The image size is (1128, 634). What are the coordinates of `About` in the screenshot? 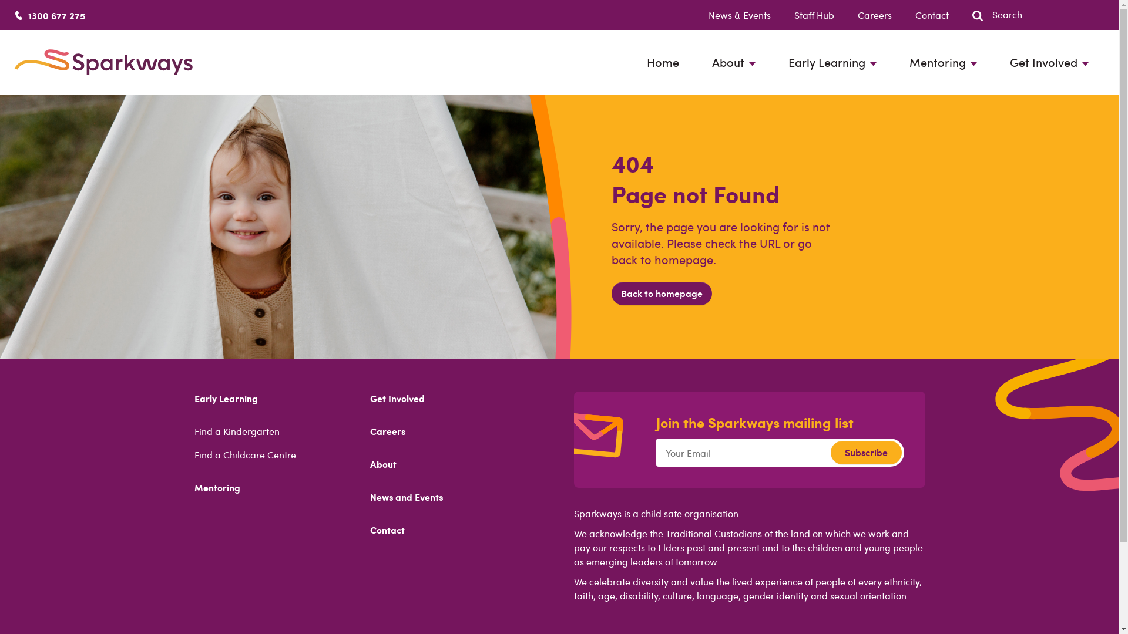 It's located at (383, 464).